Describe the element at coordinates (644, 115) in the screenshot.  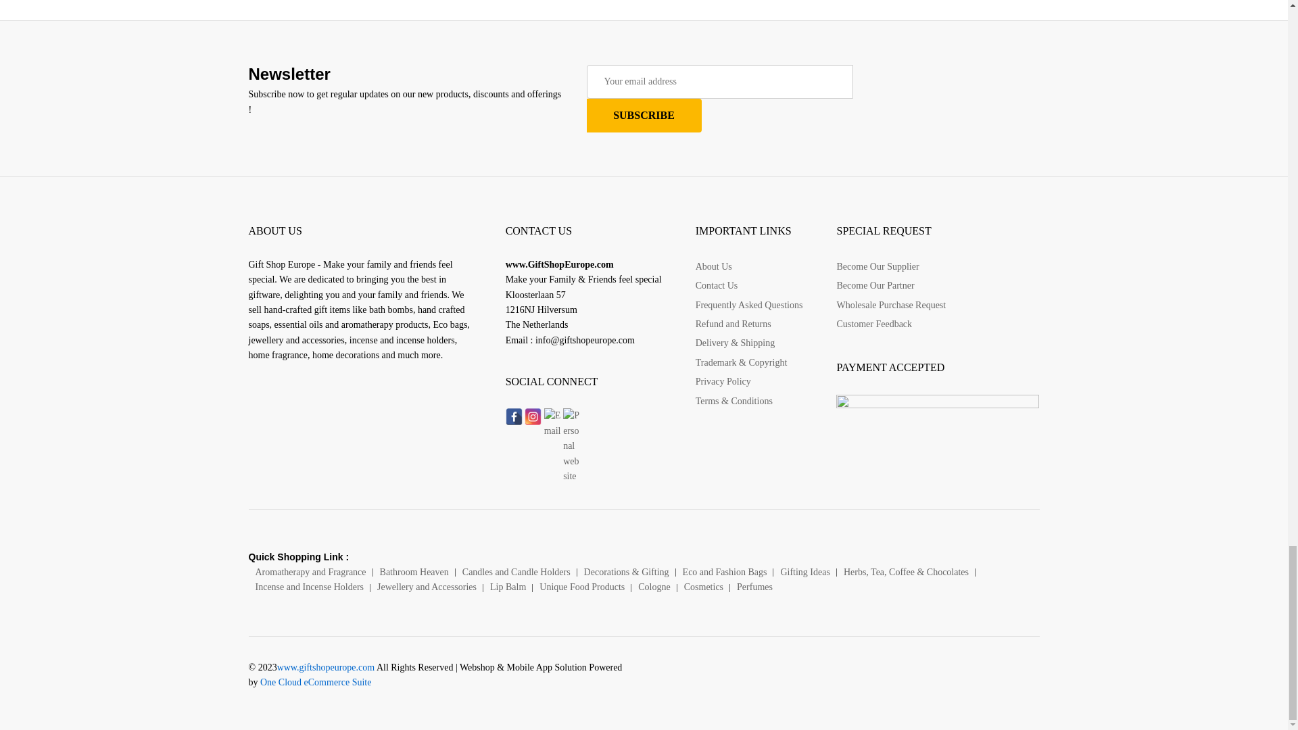
I see `SUBSCRIBE` at that location.